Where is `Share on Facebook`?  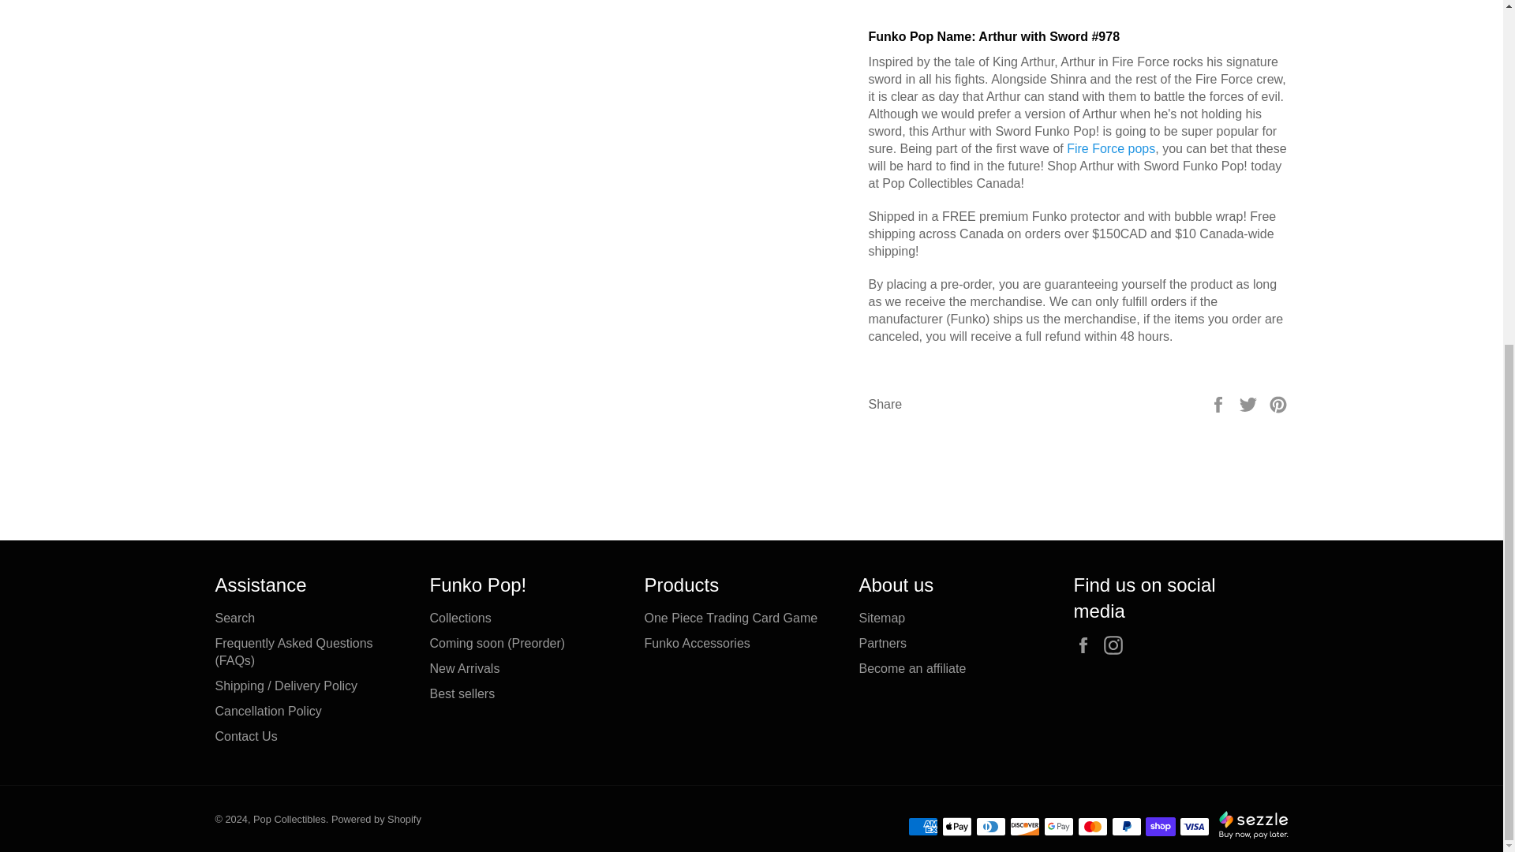 Share on Facebook is located at coordinates (1220, 404).